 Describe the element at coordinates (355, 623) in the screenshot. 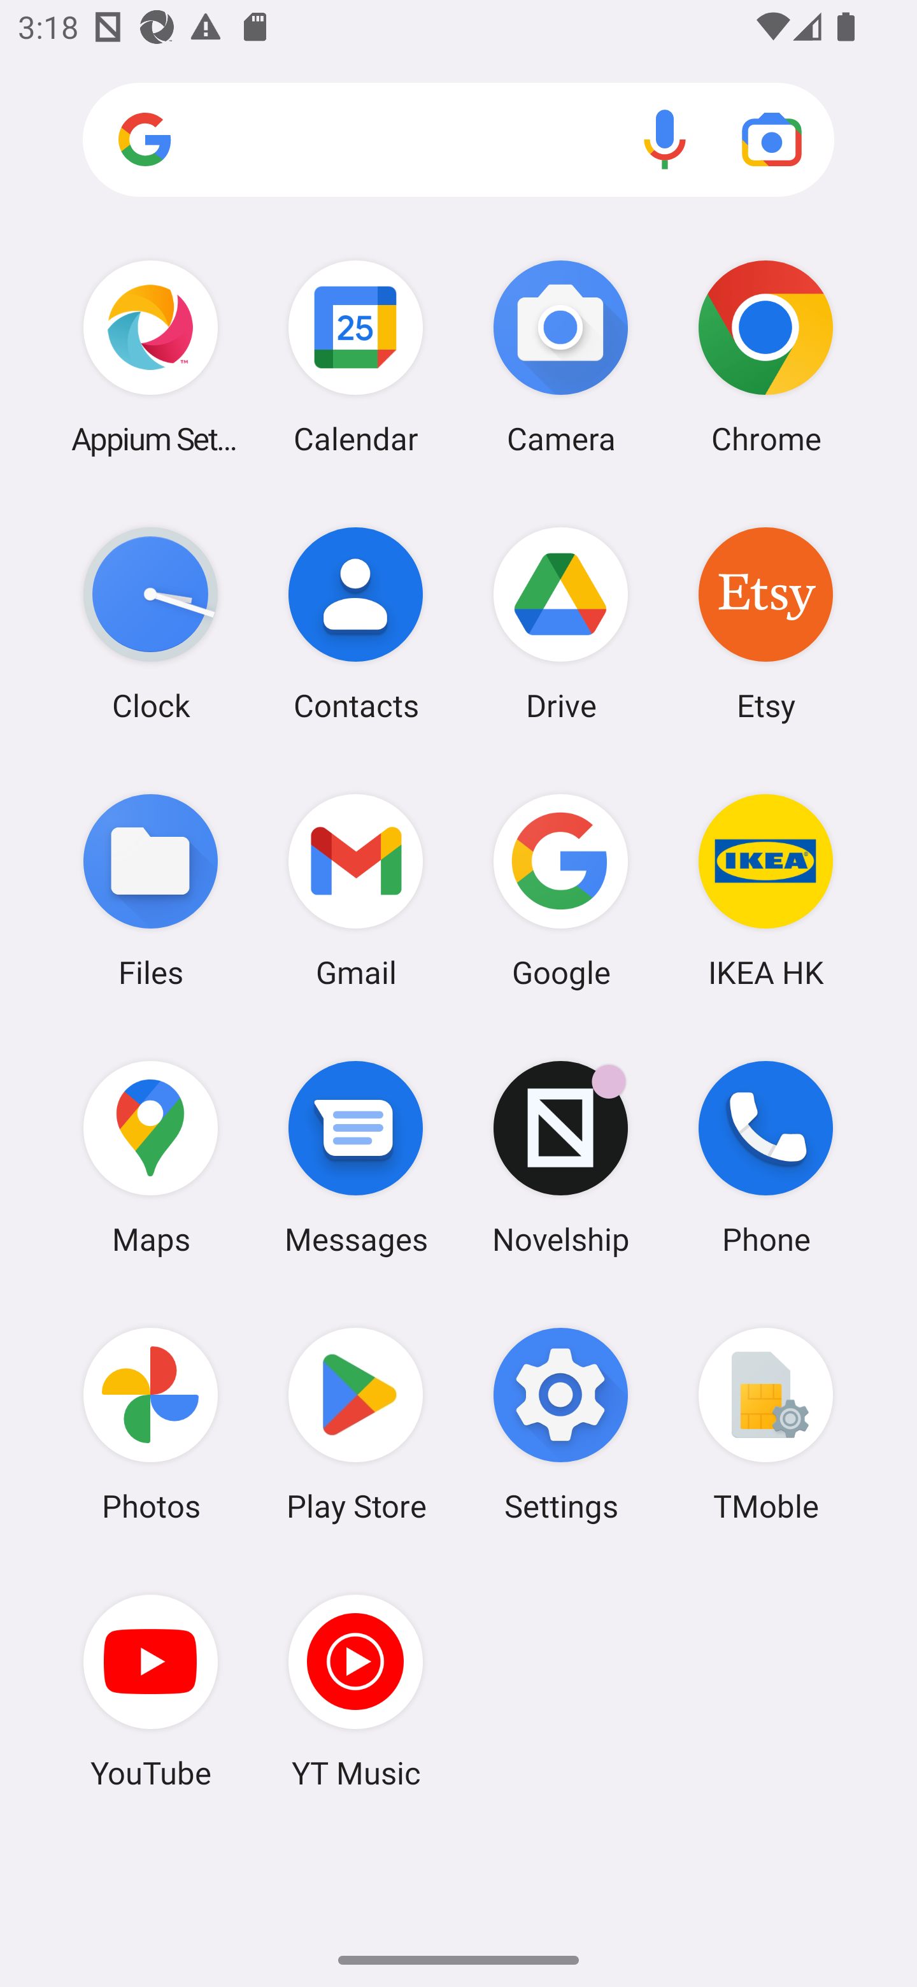

I see `Contacts` at that location.